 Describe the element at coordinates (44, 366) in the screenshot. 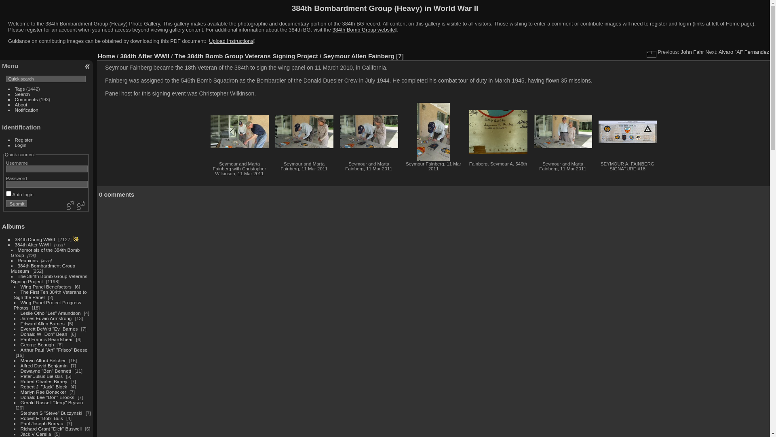

I see `Alfred David Benjamin` at that location.